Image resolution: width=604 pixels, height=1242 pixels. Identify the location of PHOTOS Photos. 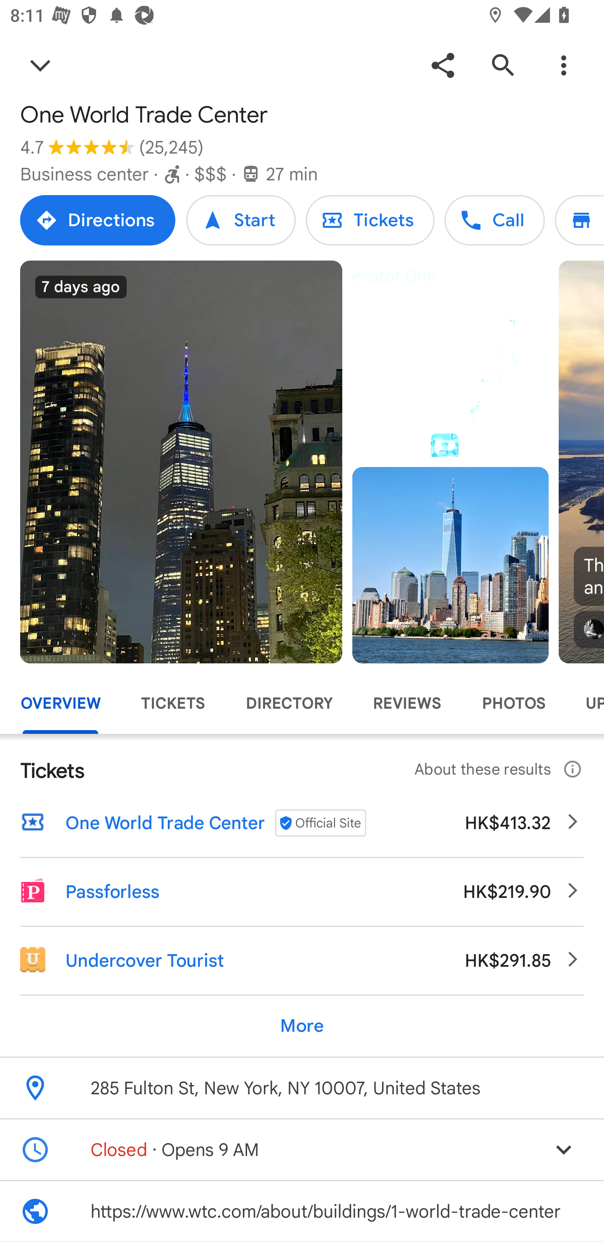
(513, 703).